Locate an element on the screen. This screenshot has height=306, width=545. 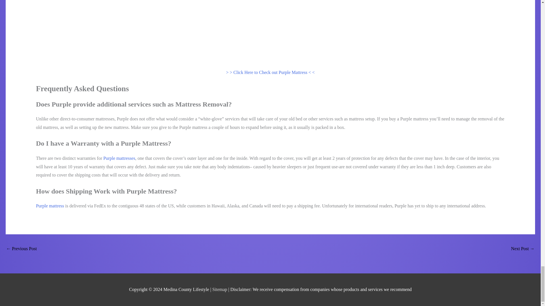
Purple mattresses is located at coordinates (119, 158).